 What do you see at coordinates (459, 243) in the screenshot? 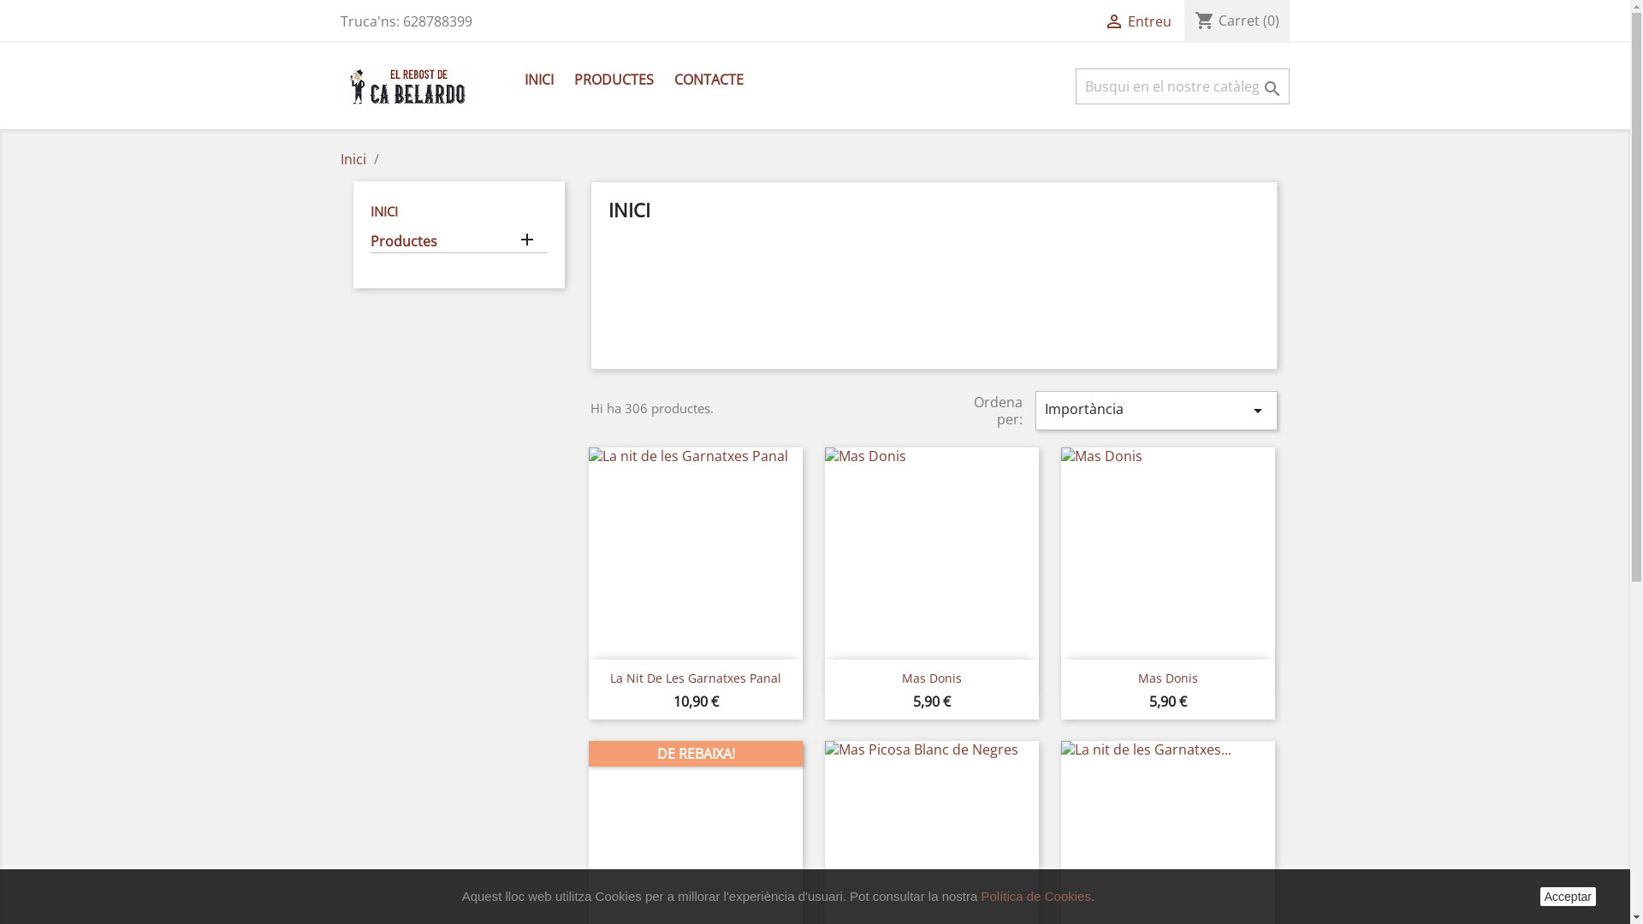
I see `Productes` at bounding box center [459, 243].